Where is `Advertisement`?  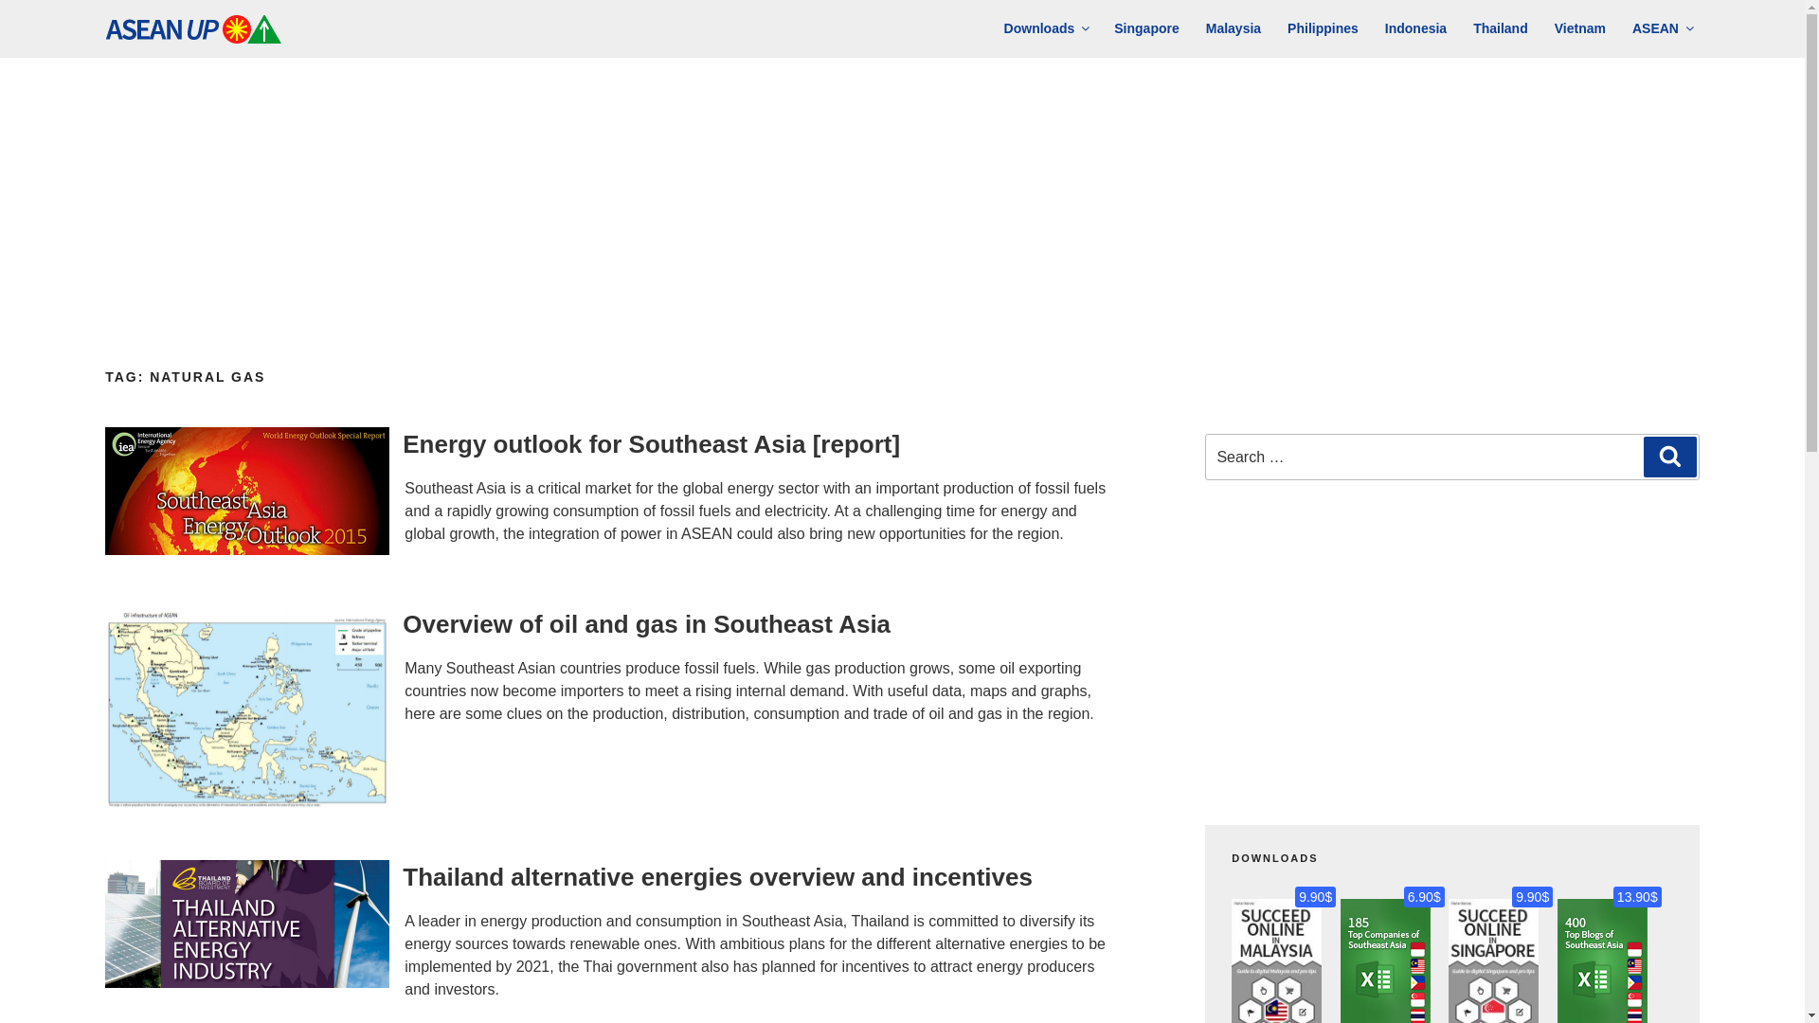 Advertisement is located at coordinates (1451, 652).